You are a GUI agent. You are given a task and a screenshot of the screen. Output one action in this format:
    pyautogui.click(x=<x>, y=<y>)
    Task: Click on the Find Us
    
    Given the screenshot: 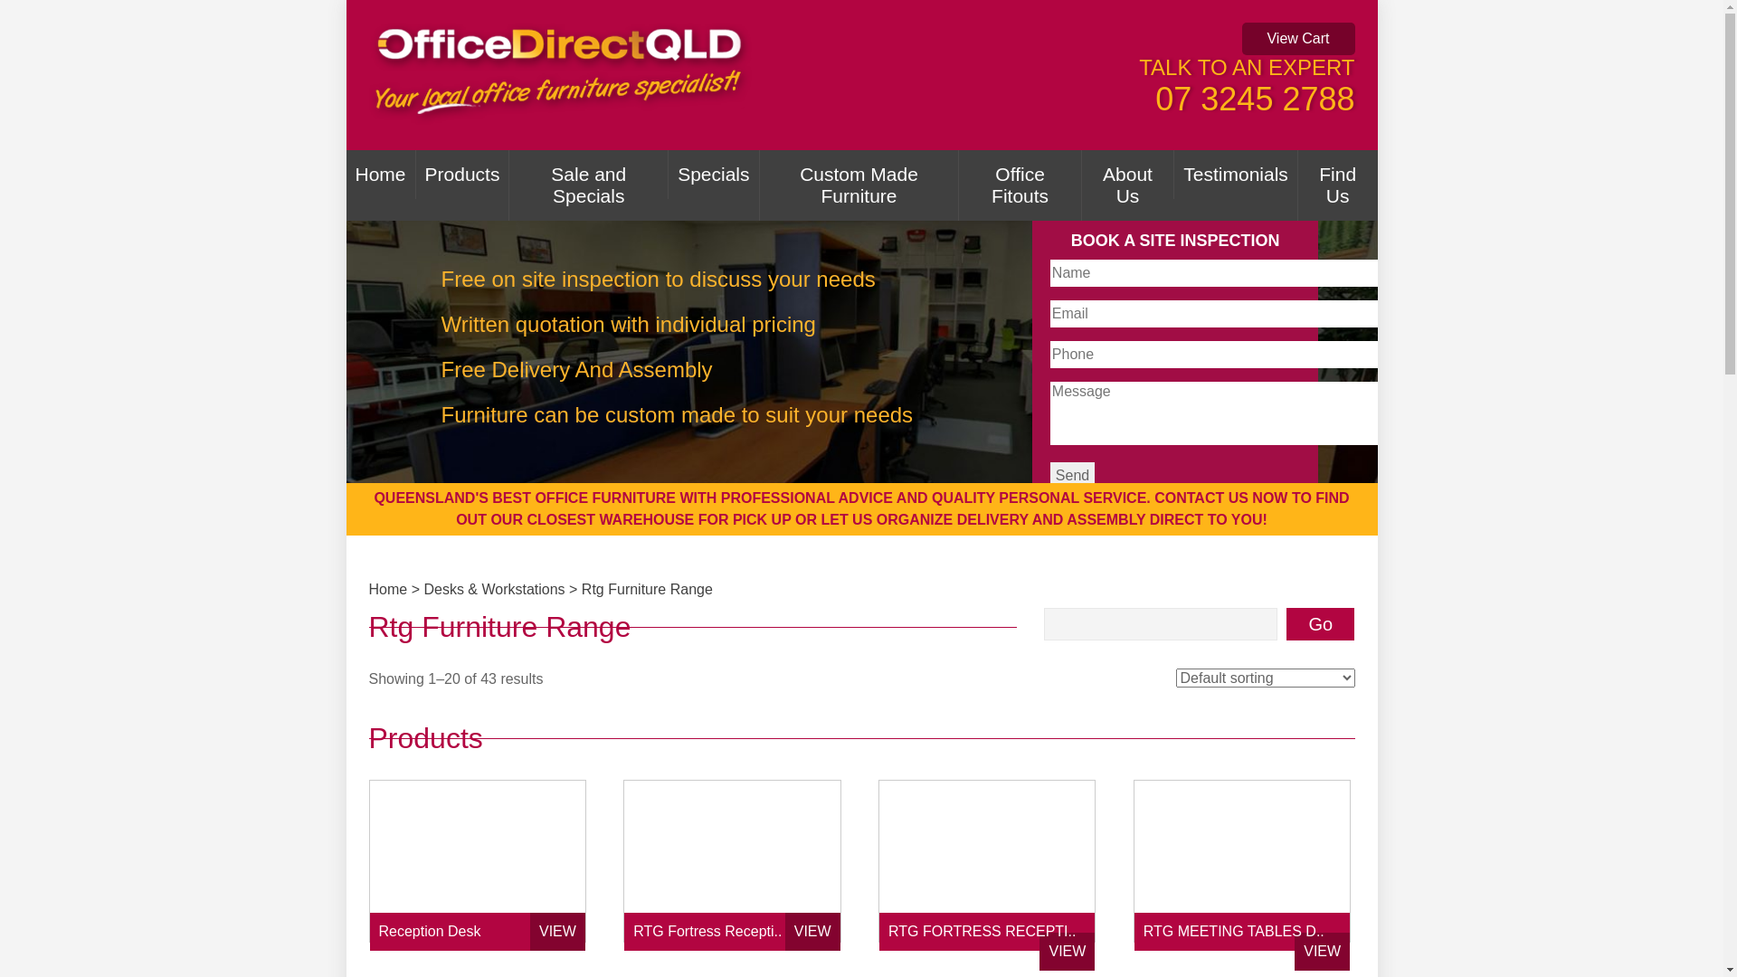 What is the action you would take?
    pyautogui.click(x=1337, y=185)
    